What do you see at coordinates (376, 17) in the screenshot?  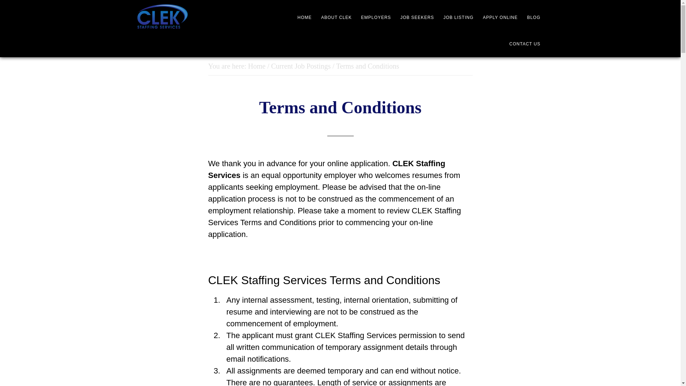 I see `EMPLOYERS` at bounding box center [376, 17].